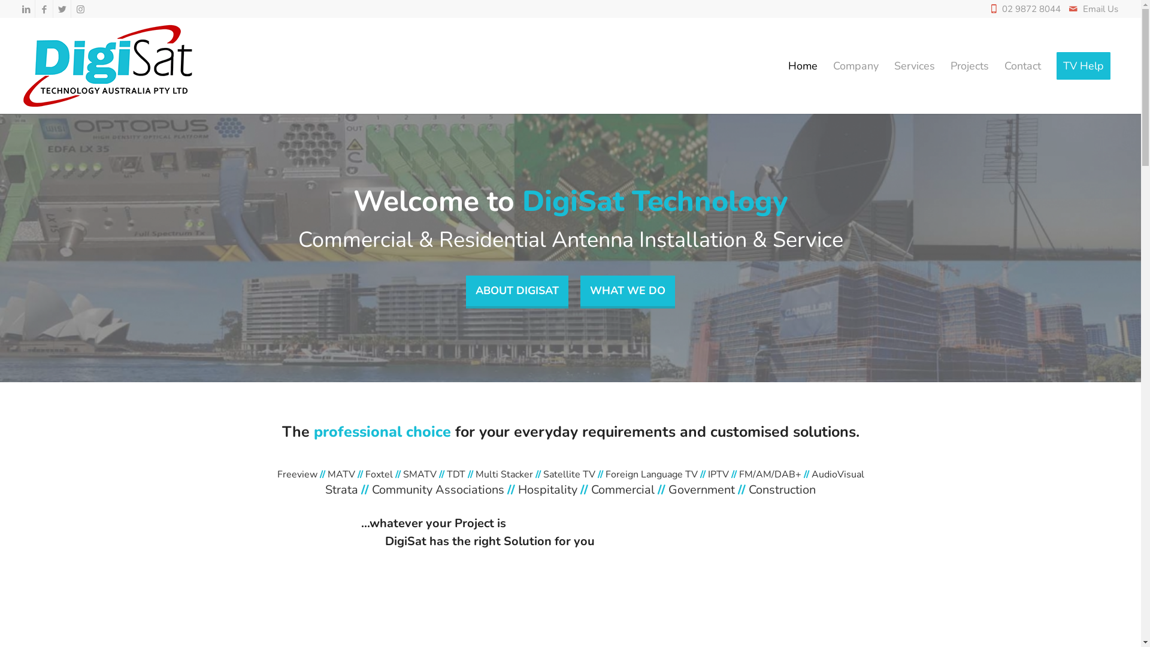 This screenshot has width=1150, height=647. Describe the element at coordinates (1034, 9) in the screenshot. I see `02 9872 8044` at that location.